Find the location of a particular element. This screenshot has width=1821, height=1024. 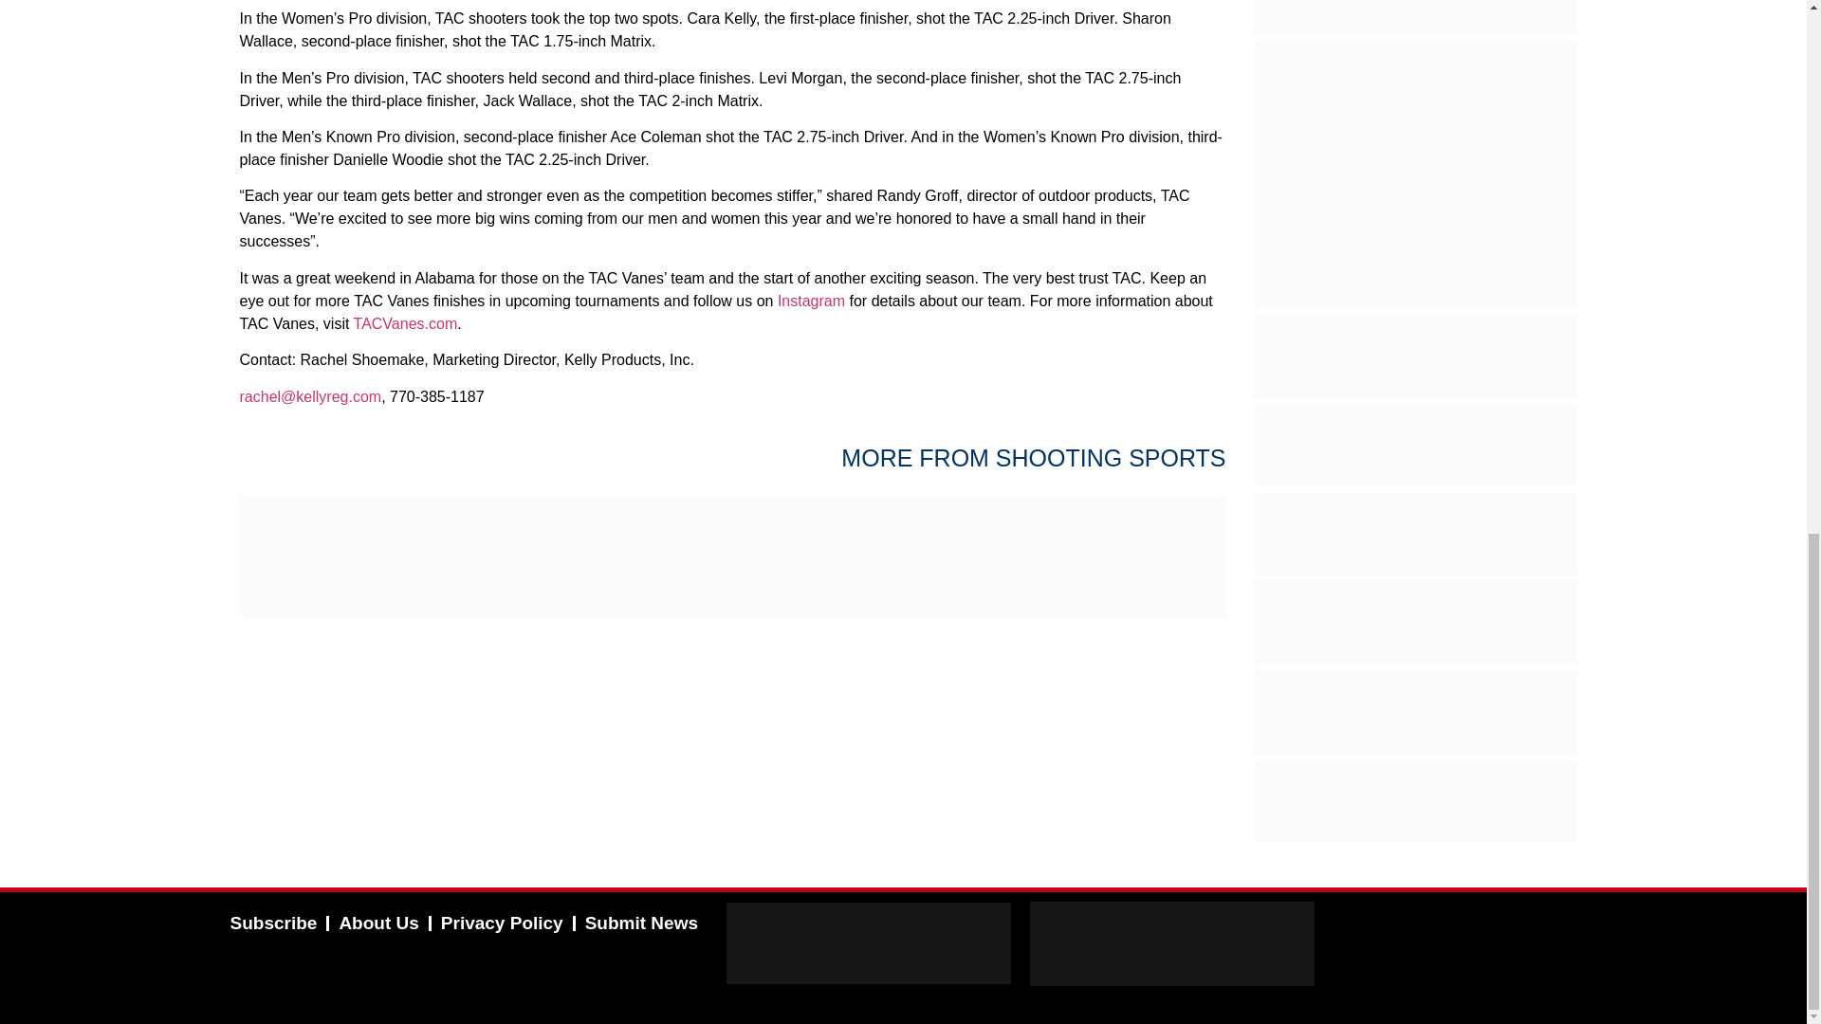

About Us is located at coordinates (378, 923).